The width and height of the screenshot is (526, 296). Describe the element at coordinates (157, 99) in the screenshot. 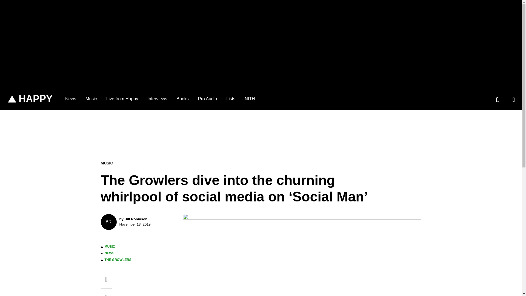

I see `Interviews` at that location.